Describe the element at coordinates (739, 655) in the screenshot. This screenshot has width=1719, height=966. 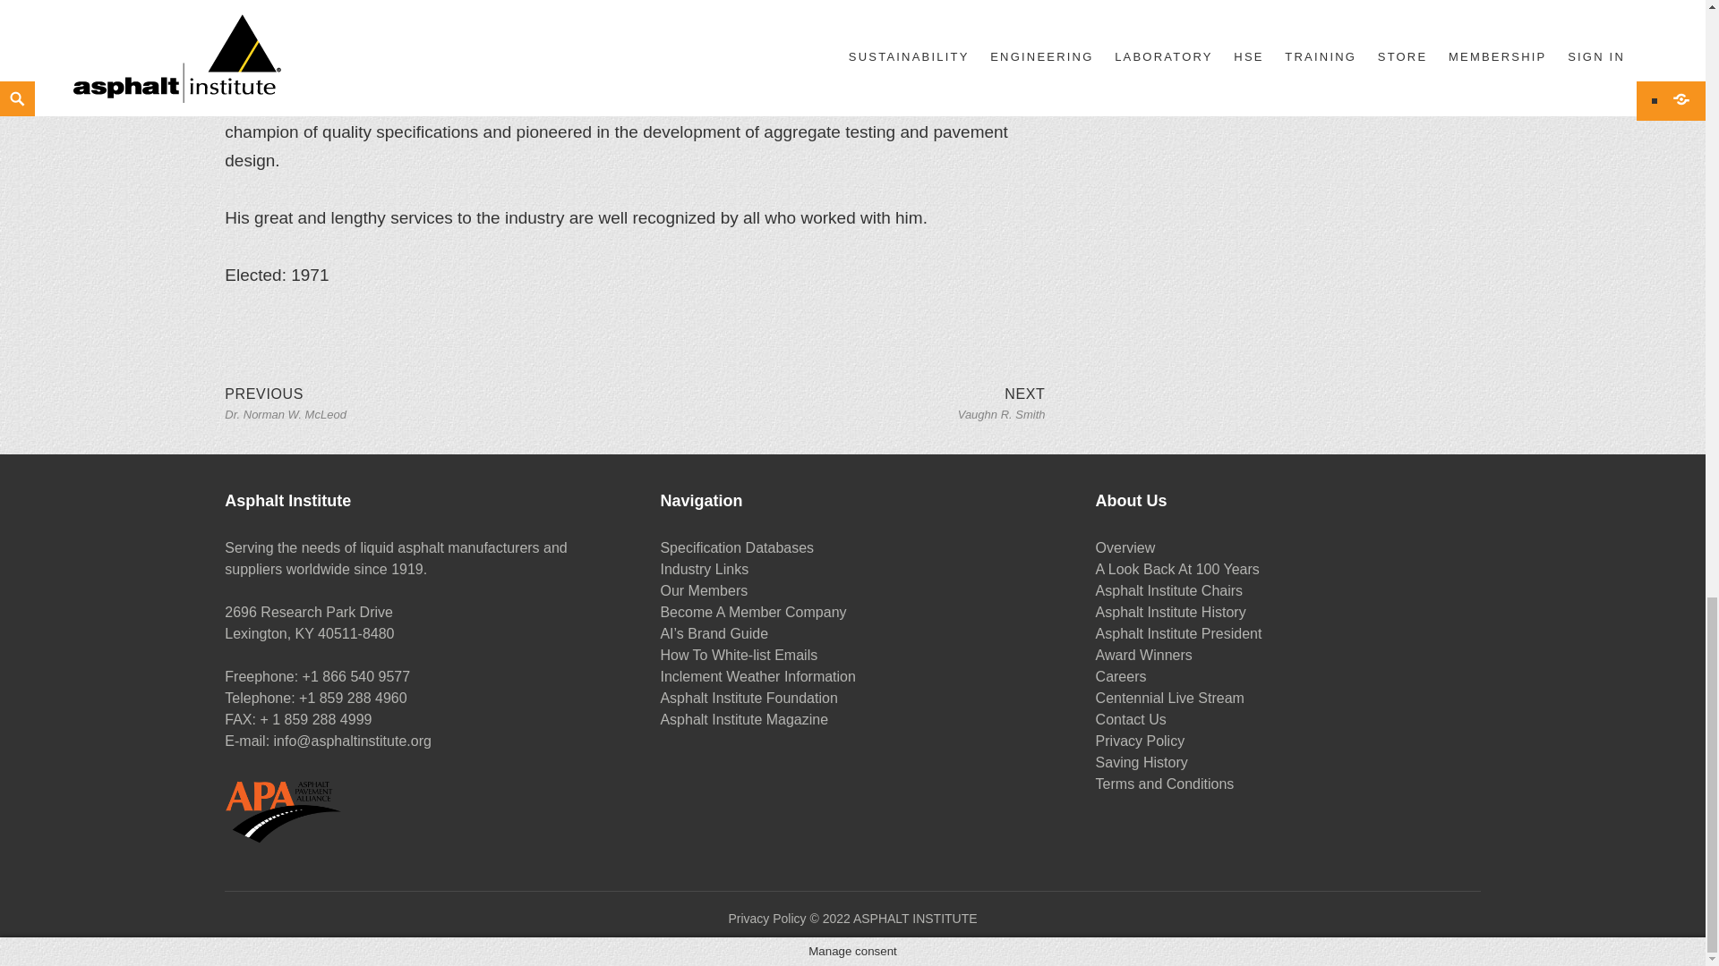
I see `Become A Member Company` at that location.